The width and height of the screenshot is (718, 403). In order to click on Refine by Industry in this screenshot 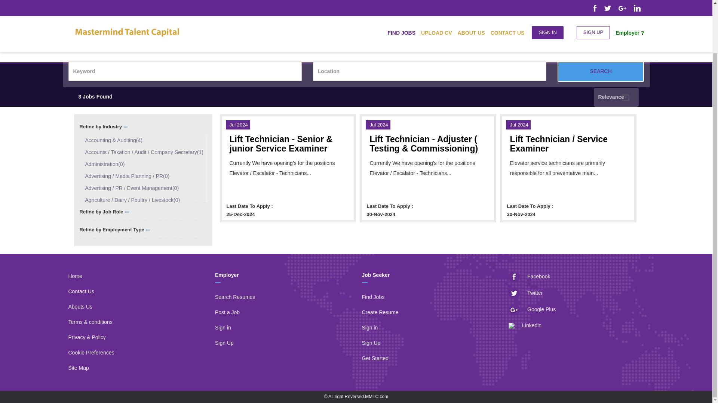, I will do `click(104, 128)`.